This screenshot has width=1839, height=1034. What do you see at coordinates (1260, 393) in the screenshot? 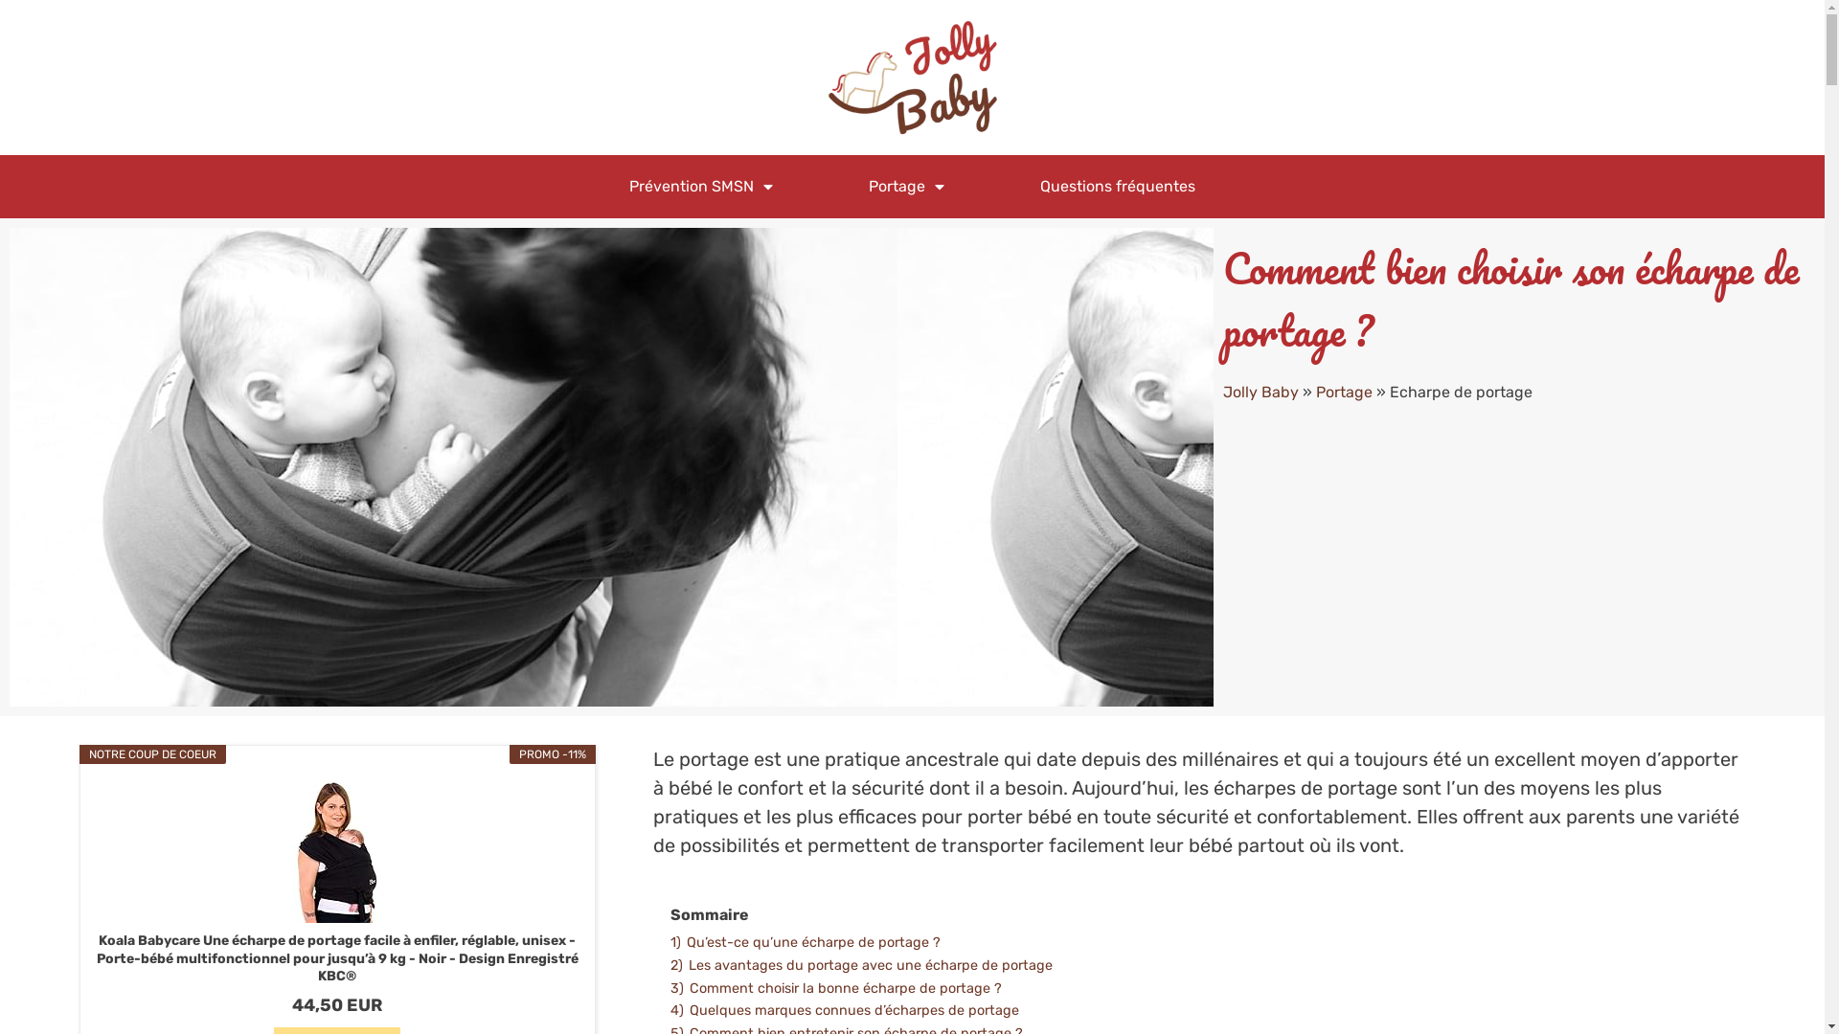
I see `Jolly Baby` at bounding box center [1260, 393].